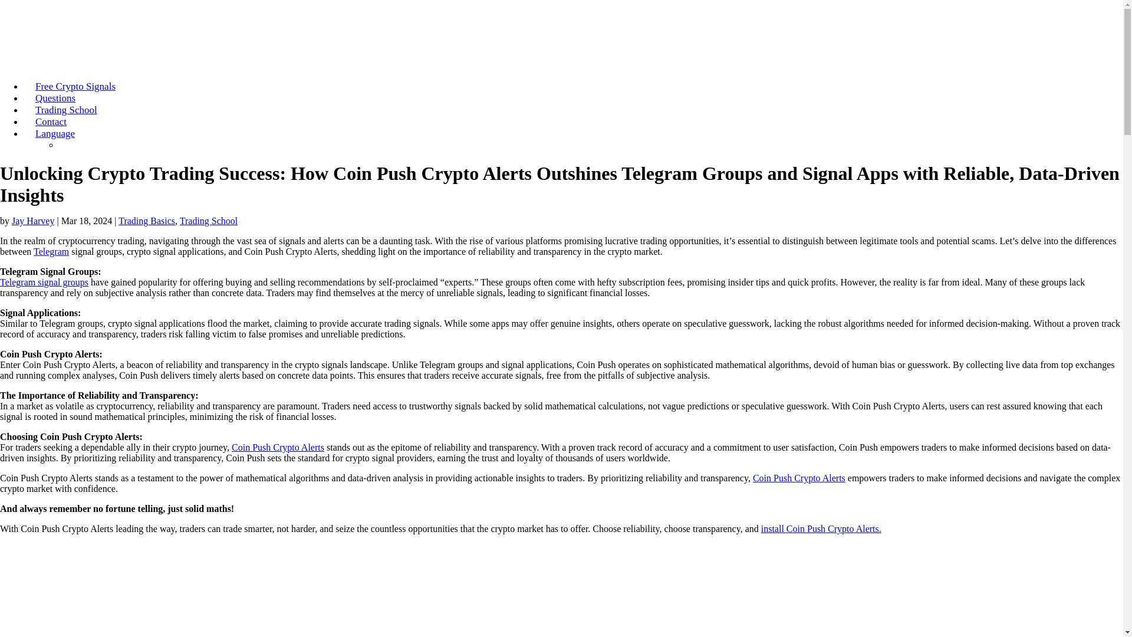  What do you see at coordinates (33, 221) in the screenshot?
I see `Posts by Jay Harvey` at bounding box center [33, 221].